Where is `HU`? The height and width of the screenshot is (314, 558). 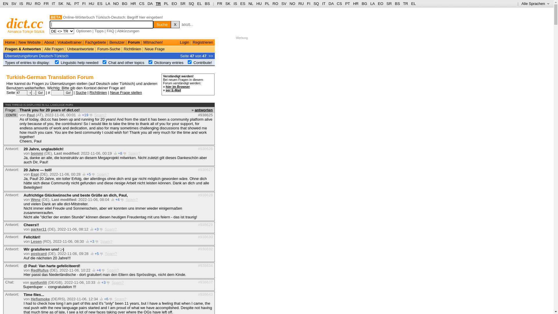
HU is located at coordinates (91, 3).